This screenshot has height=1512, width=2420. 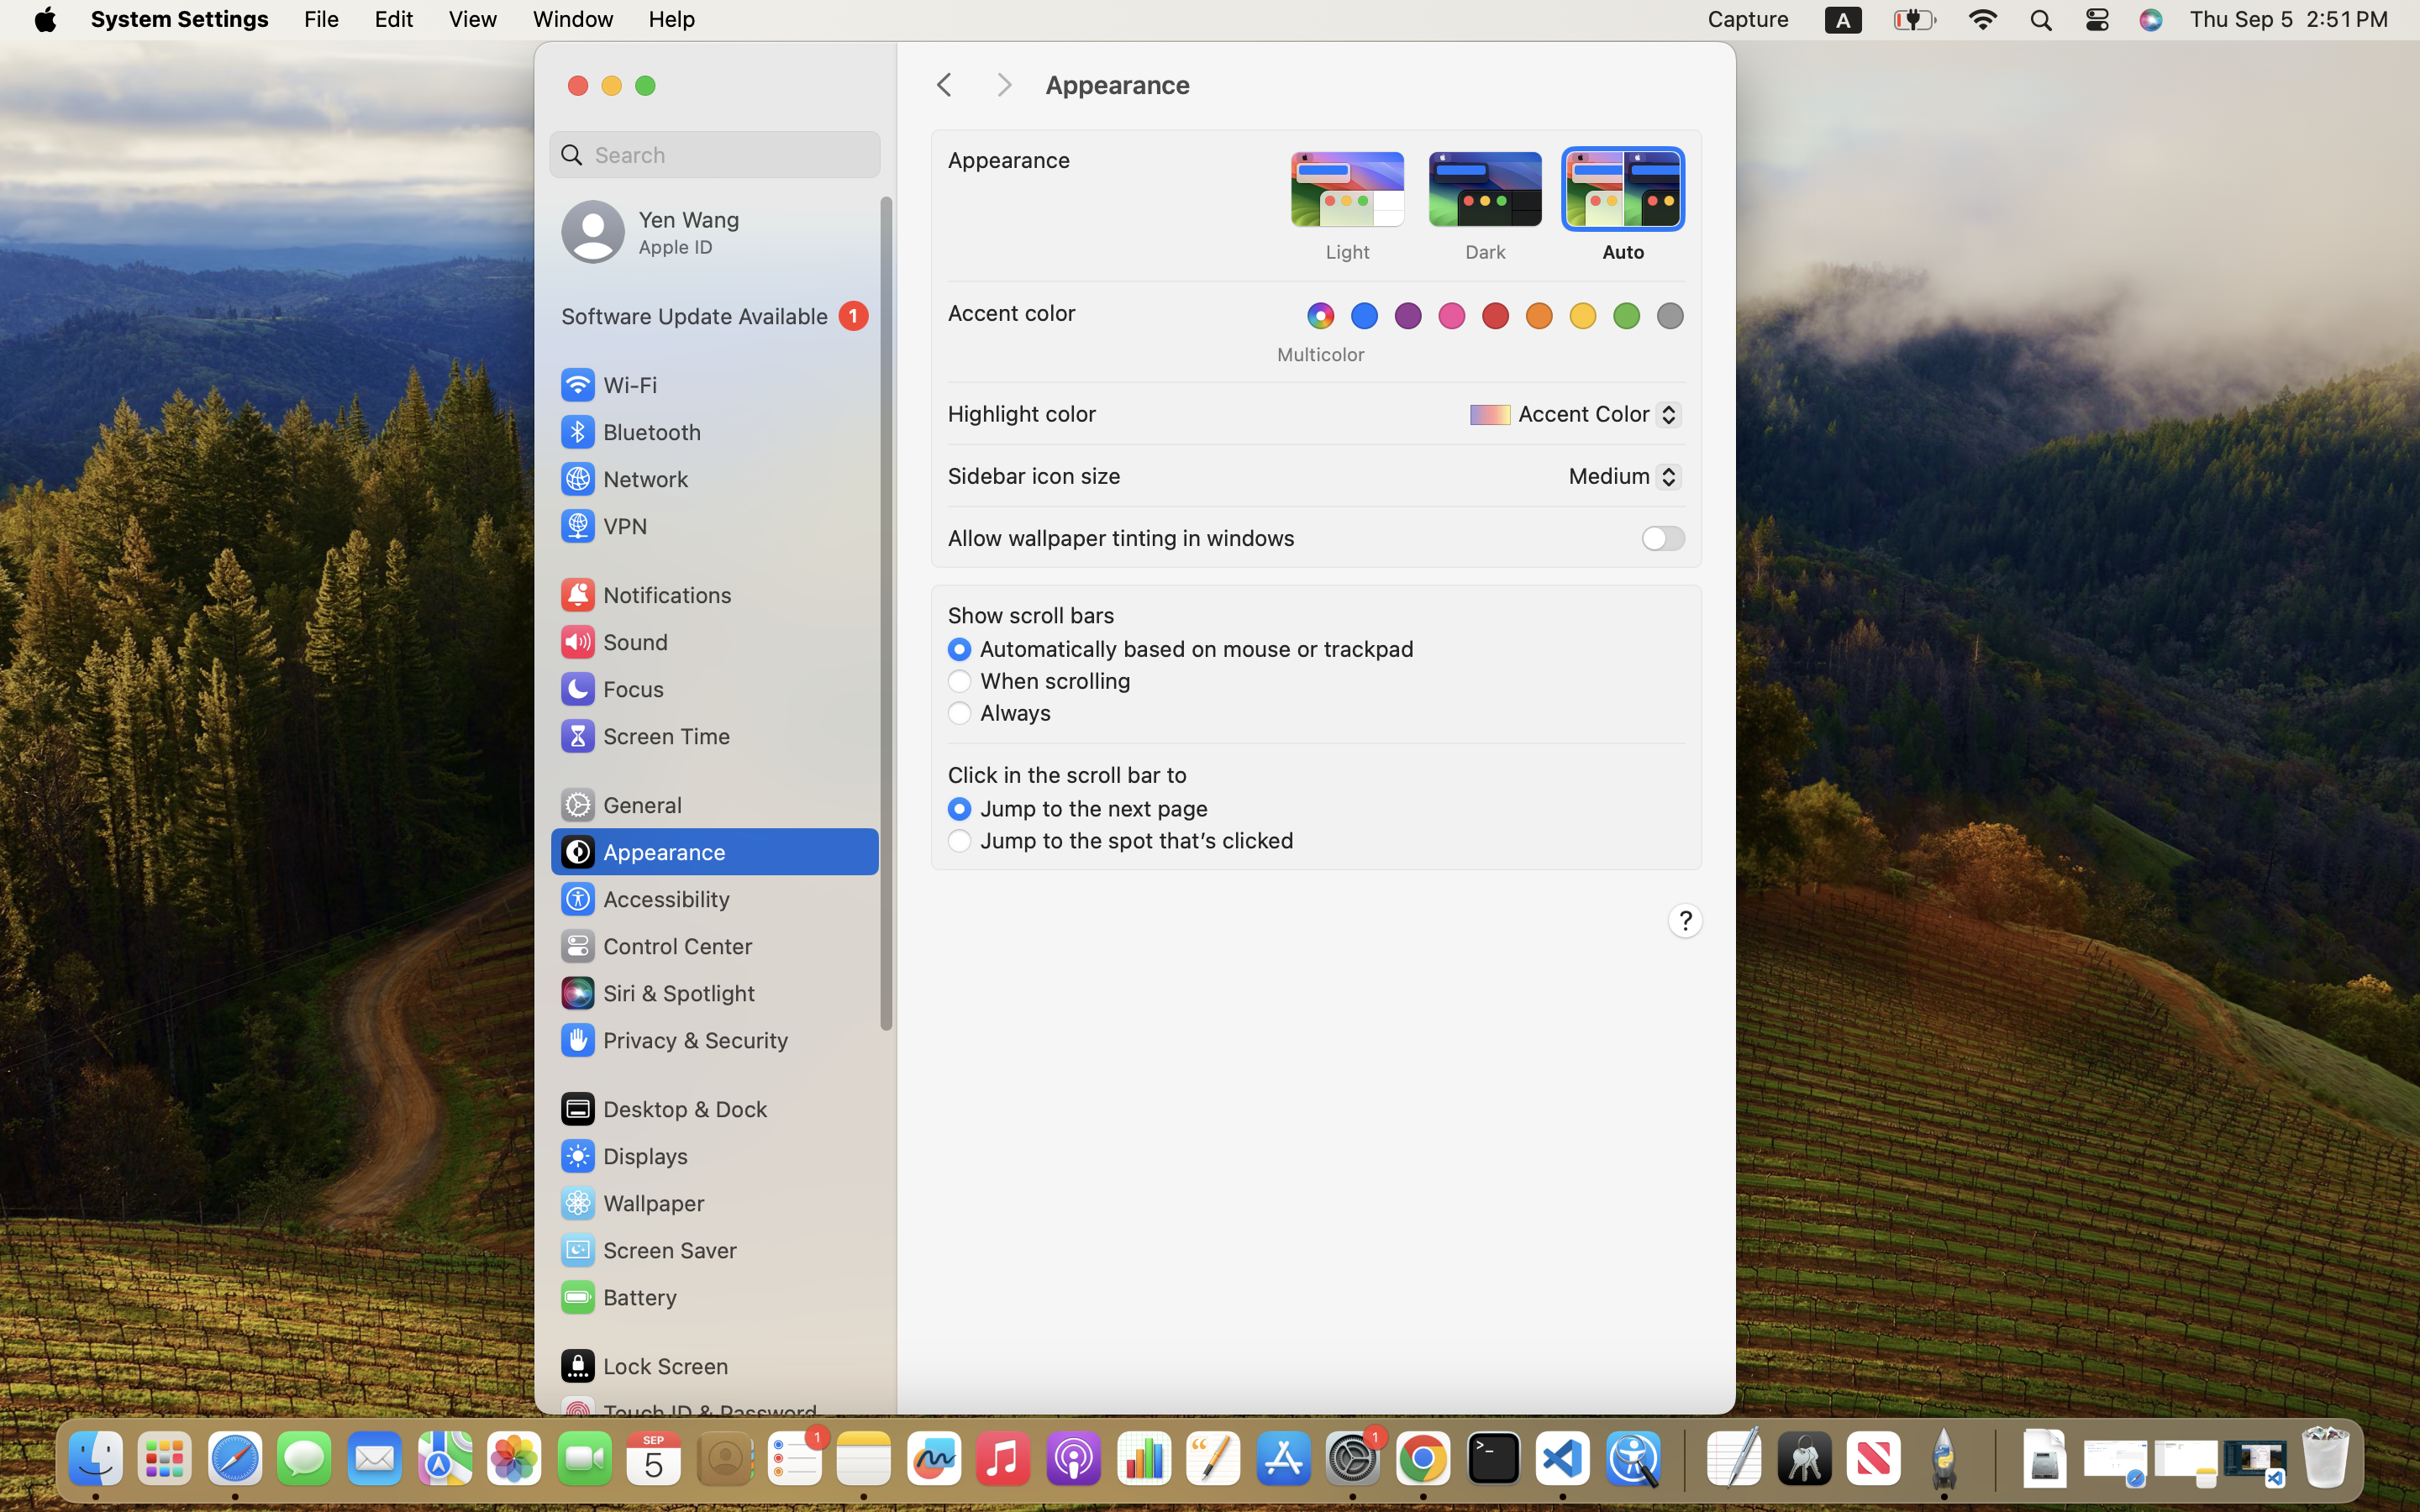 What do you see at coordinates (1682, 1460) in the screenshot?
I see `0.4285714328289032` at bounding box center [1682, 1460].